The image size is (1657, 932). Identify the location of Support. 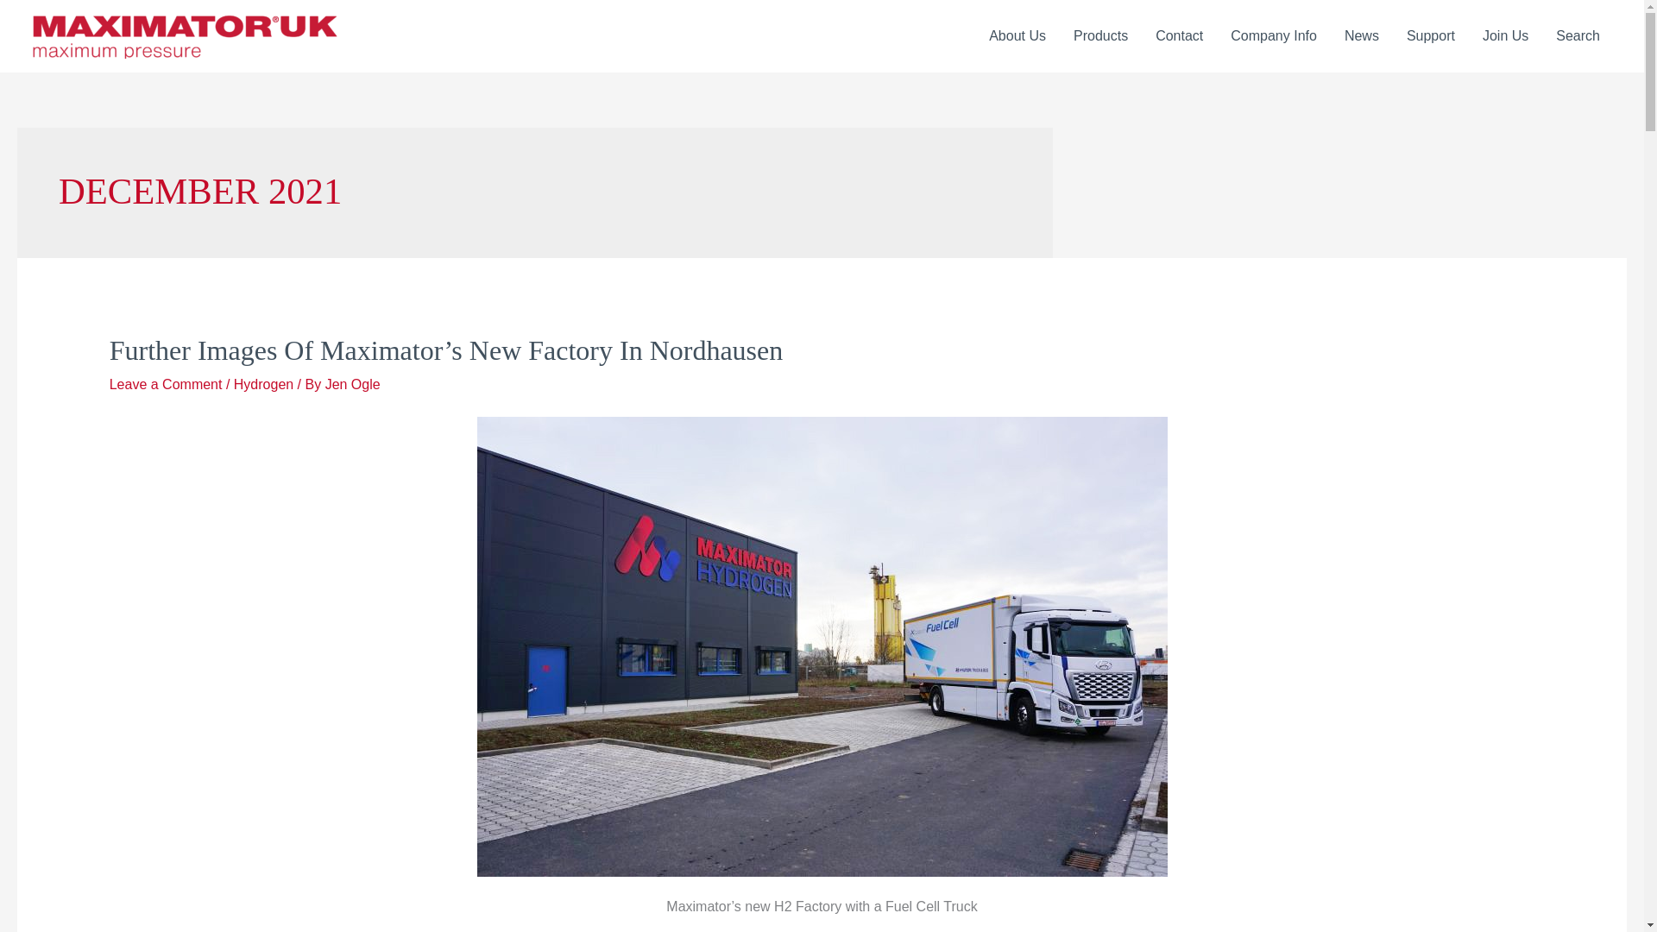
(1431, 36).